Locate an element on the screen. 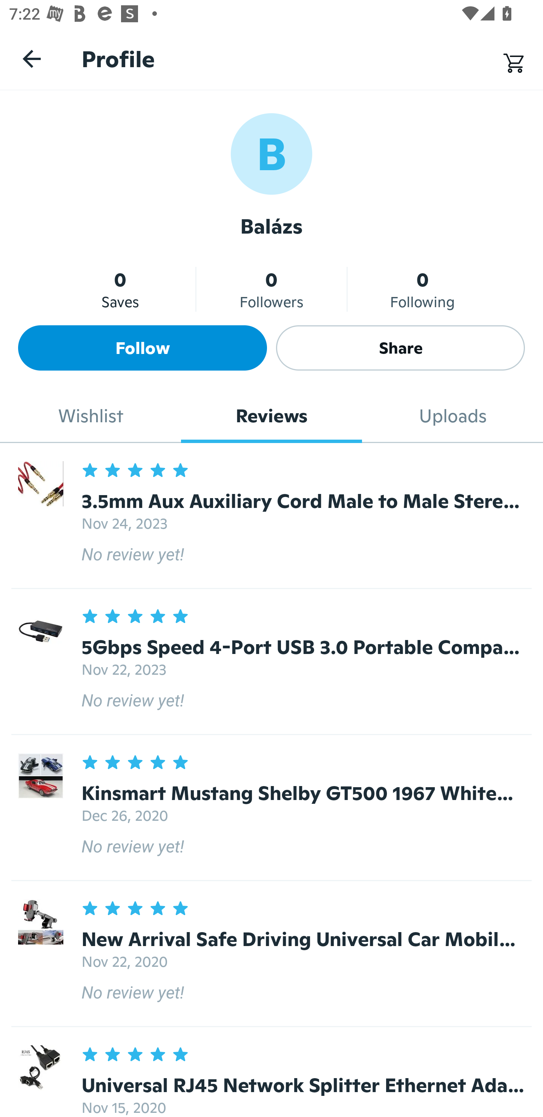 The image size is (543, 1117). Wishlist is located at coordinates (90, 416).